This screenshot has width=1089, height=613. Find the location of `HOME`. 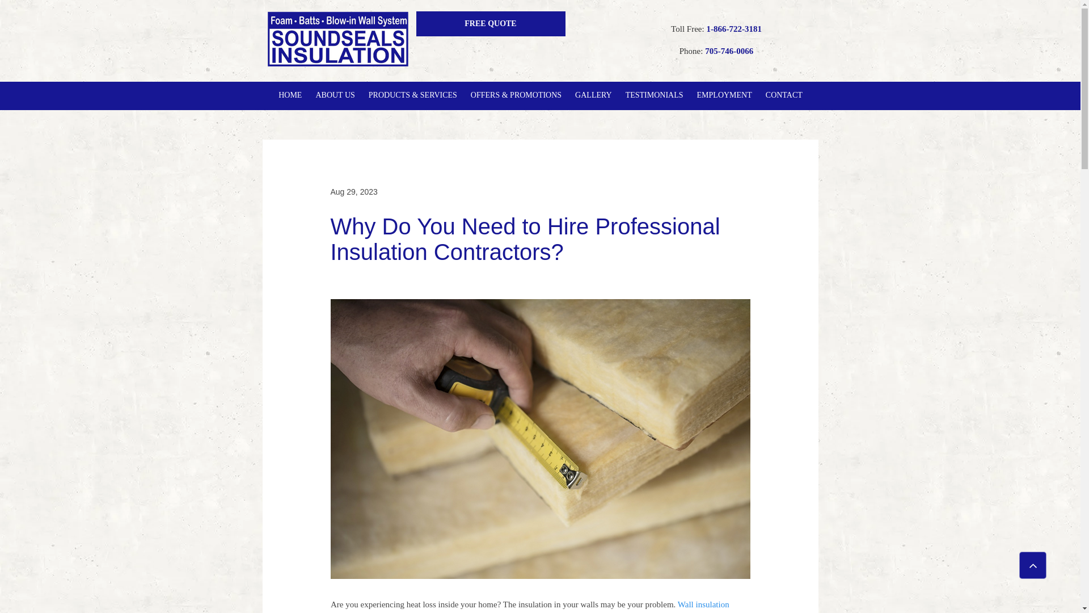

HOME is located at coordinates (289, 95).